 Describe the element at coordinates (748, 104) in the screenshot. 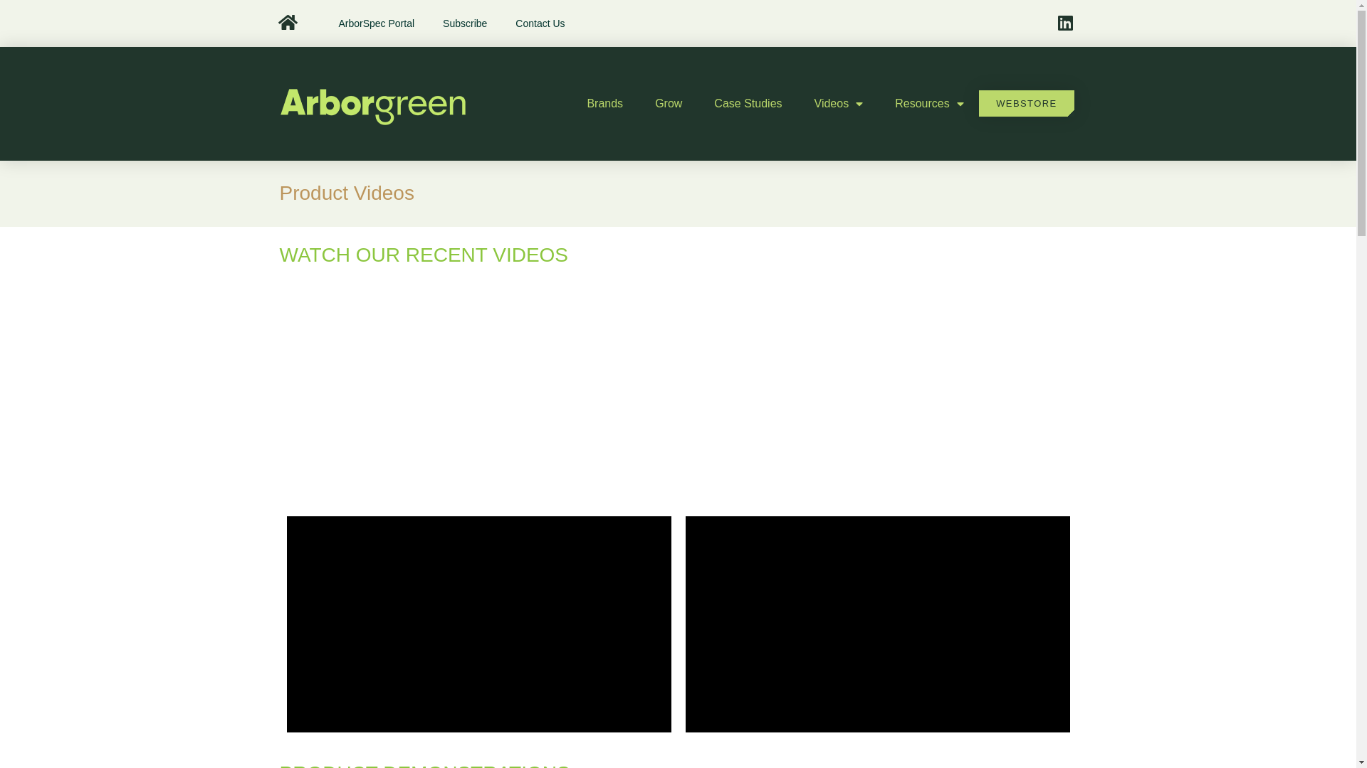

I see `Case Studies` at that location.